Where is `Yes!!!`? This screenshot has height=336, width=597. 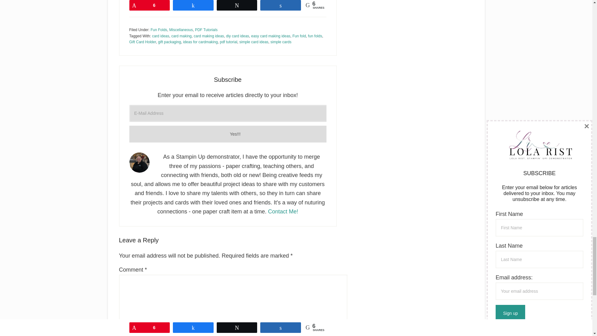
Yes!!! is located at coordinates (235, 134).